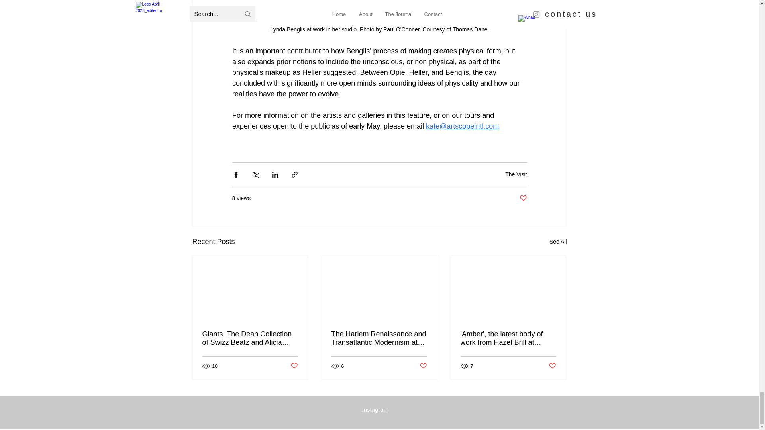 The image size is (765, 430). What do you see at coordinates (558, 242) in the screenshot?
I see `See All` at bounding box center [558, 242].